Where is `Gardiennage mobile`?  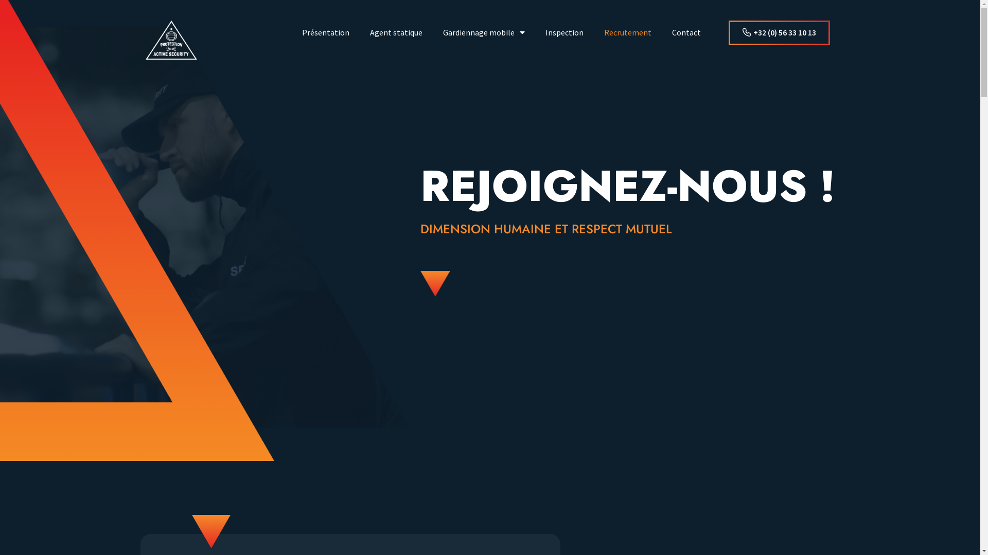 Gardiennage mobile is located at coordinates (484, 32).